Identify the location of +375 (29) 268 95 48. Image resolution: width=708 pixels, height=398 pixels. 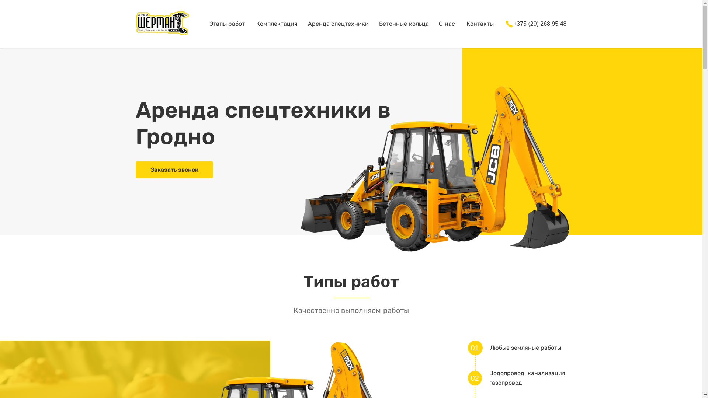
(536, 24).